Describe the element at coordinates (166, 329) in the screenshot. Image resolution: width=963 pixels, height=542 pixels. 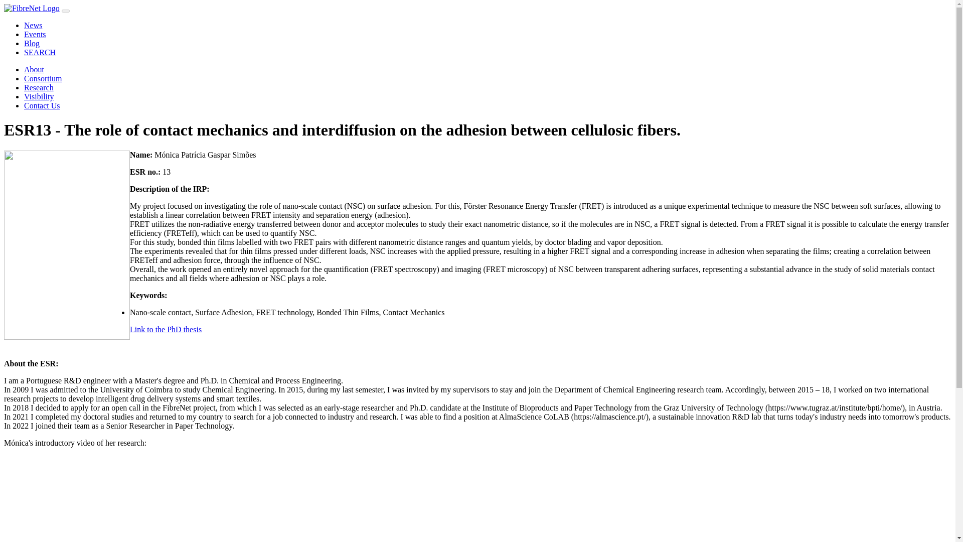
I see `Link to the PhD thesis` at that location.